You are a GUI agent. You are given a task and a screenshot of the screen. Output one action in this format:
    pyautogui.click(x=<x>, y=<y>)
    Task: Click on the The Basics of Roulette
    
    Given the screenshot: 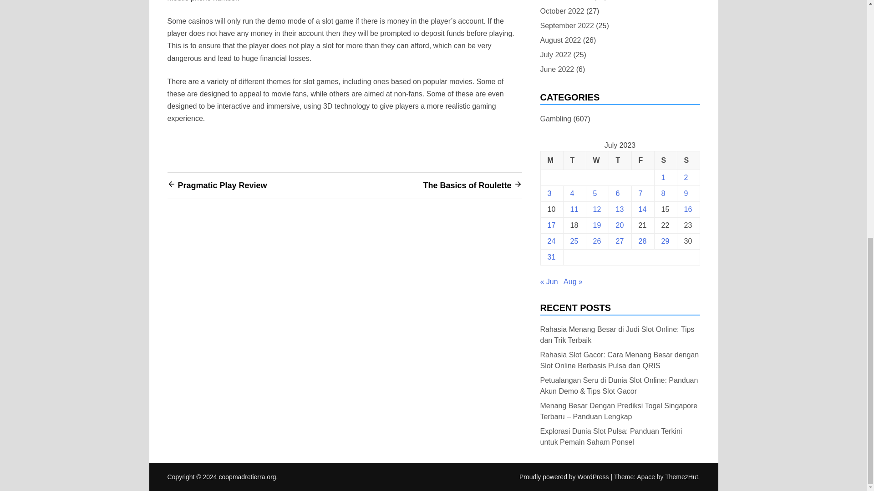 What is the action you would take?
    pyautogui.click(x=467, y=185)
    